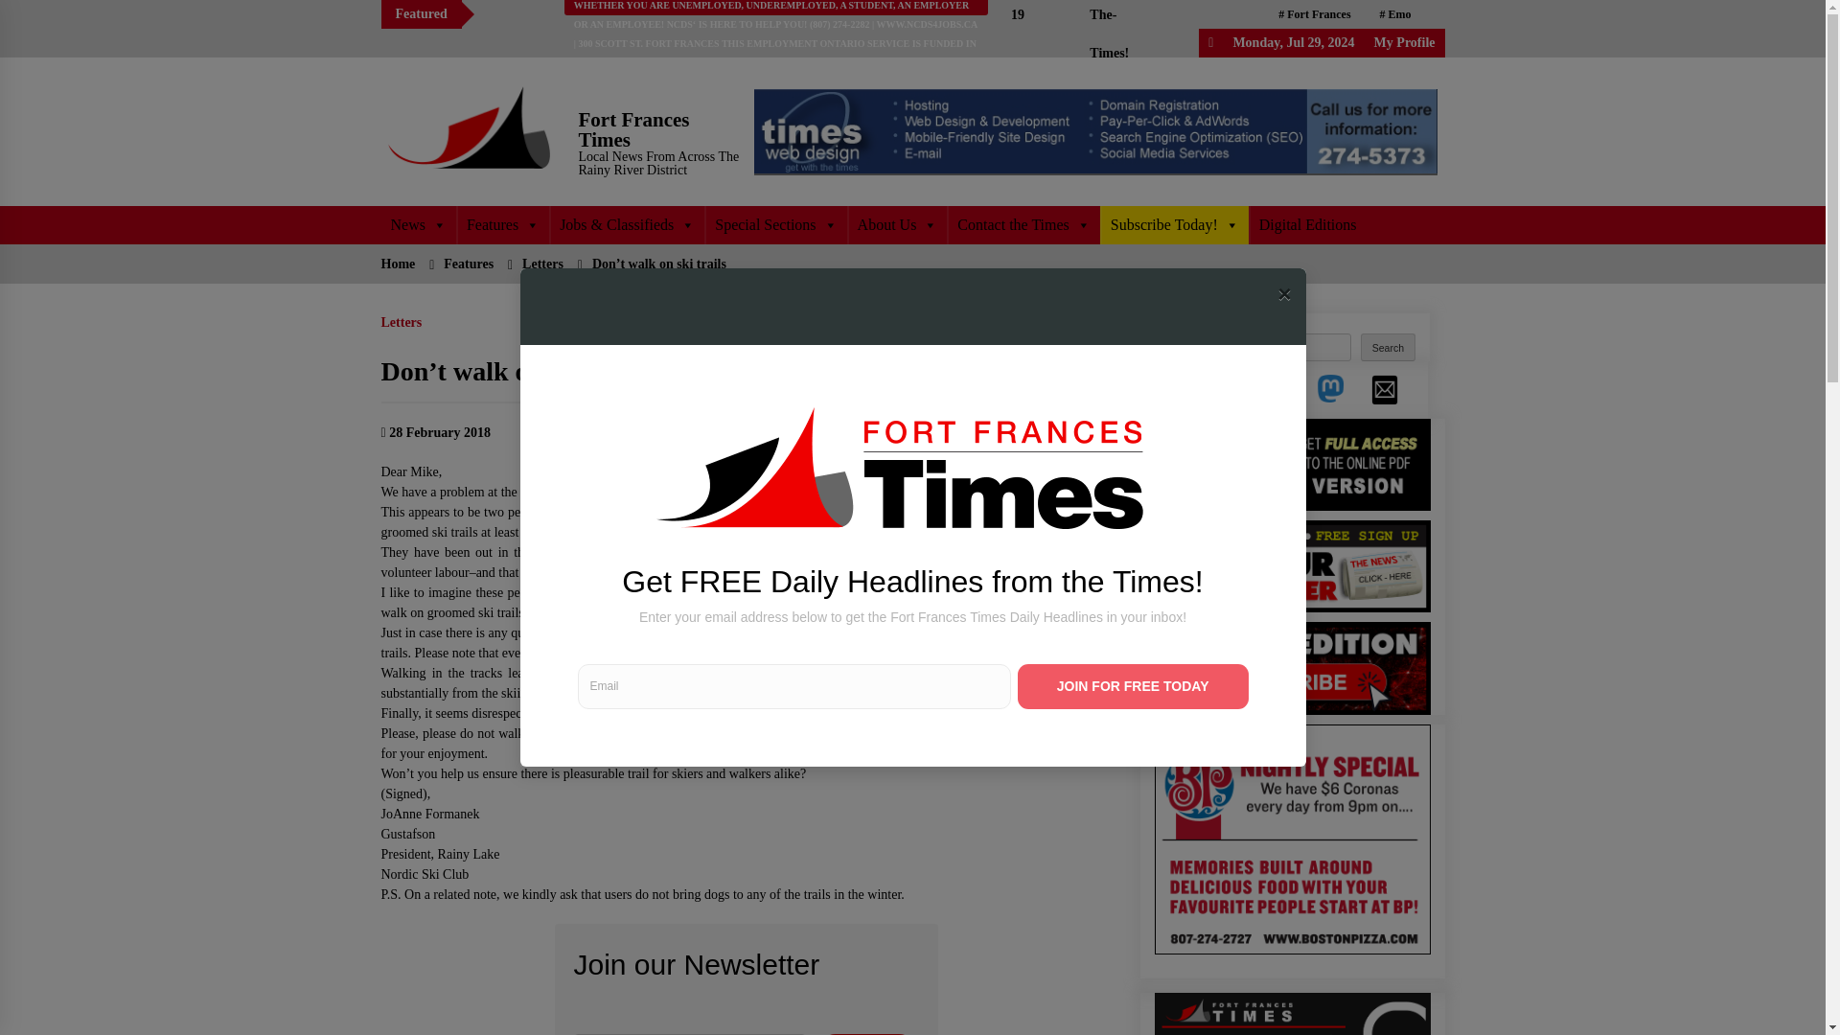 This screenshot has height=1035, width=1840. Describe the element at coordinates (1405, 42) in the screenshot. I see `My Profile` at that location.